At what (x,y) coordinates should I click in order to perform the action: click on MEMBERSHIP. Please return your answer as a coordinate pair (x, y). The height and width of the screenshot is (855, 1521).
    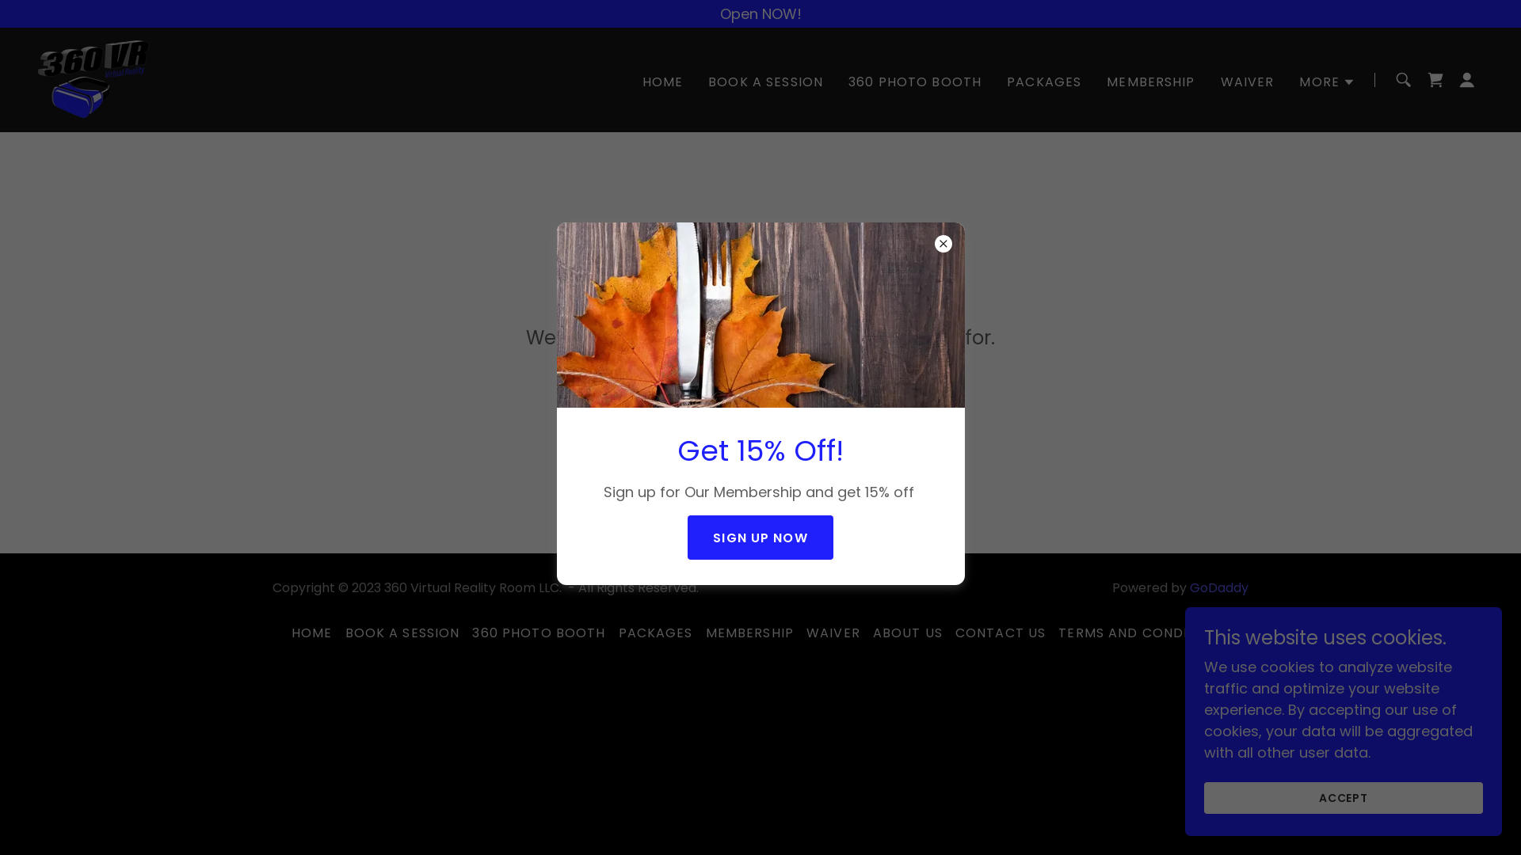
    Looking at the image, I should click on (749, 633).